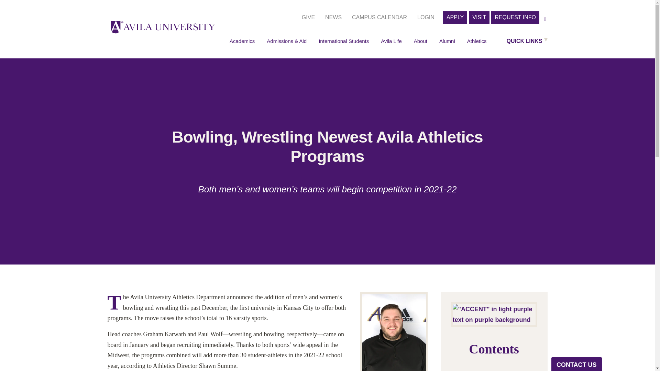 The width and height of the screenshot is (660, 371). Describe the element at coordinates (379, 18) in the screenshot. I see `CAMPUS CALENDAR` at that location.